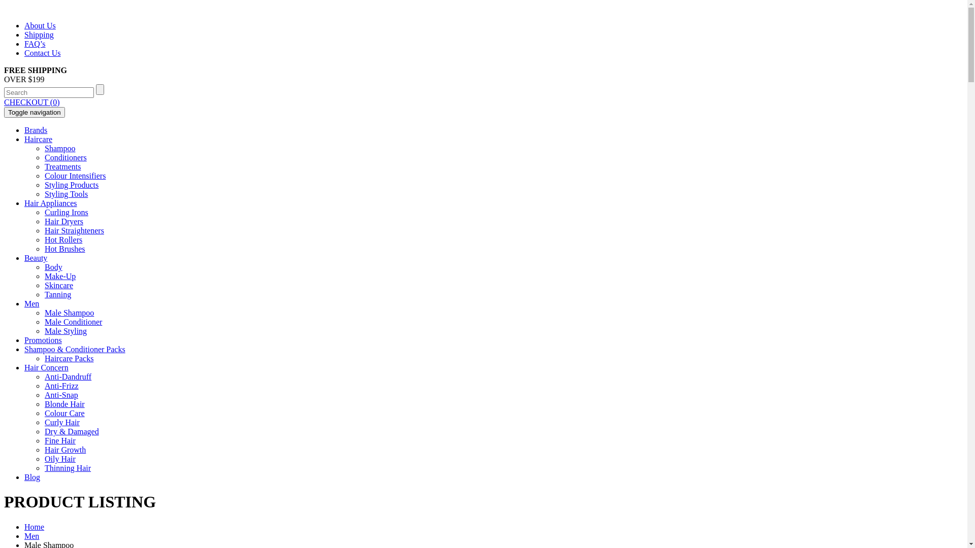  Describe the element at coordinates (53, 267) in the screenshot. I see `Body` at that location.